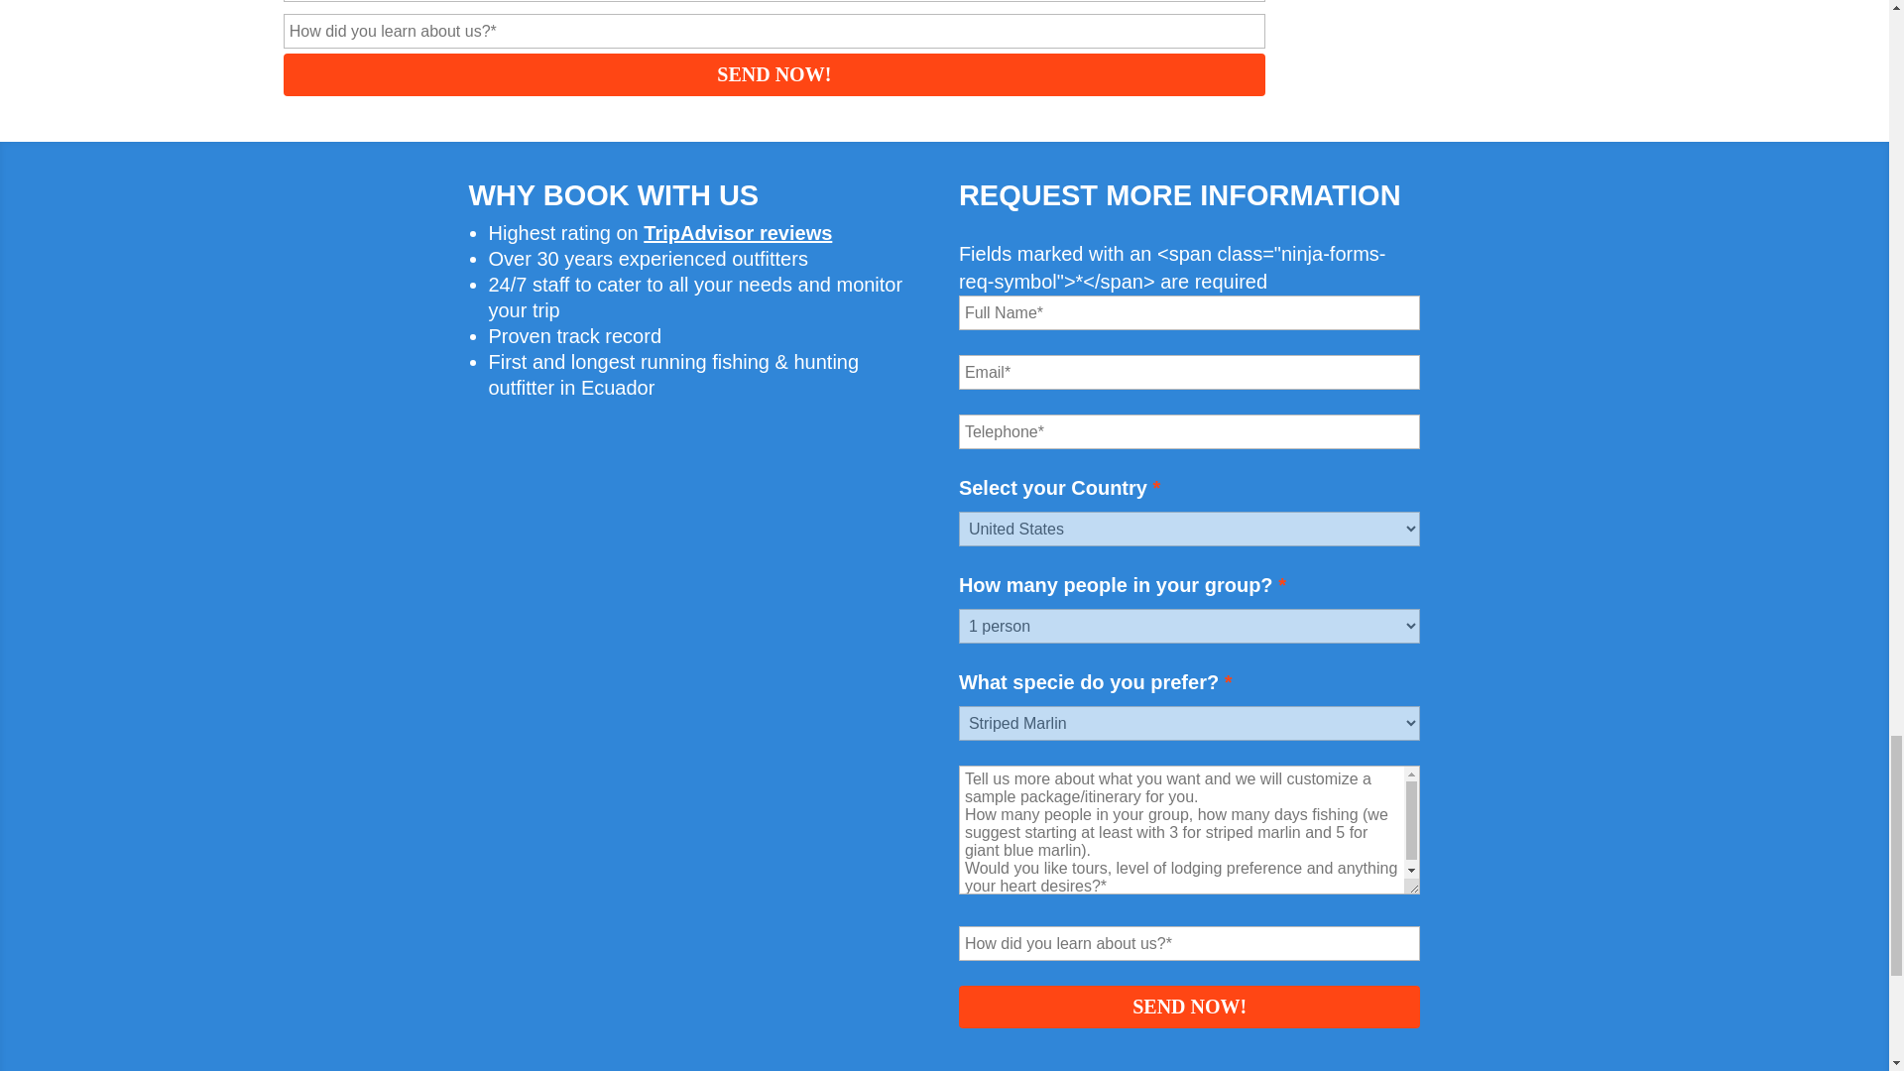  What do you see at coordinates (1190, 1006) in the screenshot?
I see `SEND NOW!` at bounding box center [1190, 1006].